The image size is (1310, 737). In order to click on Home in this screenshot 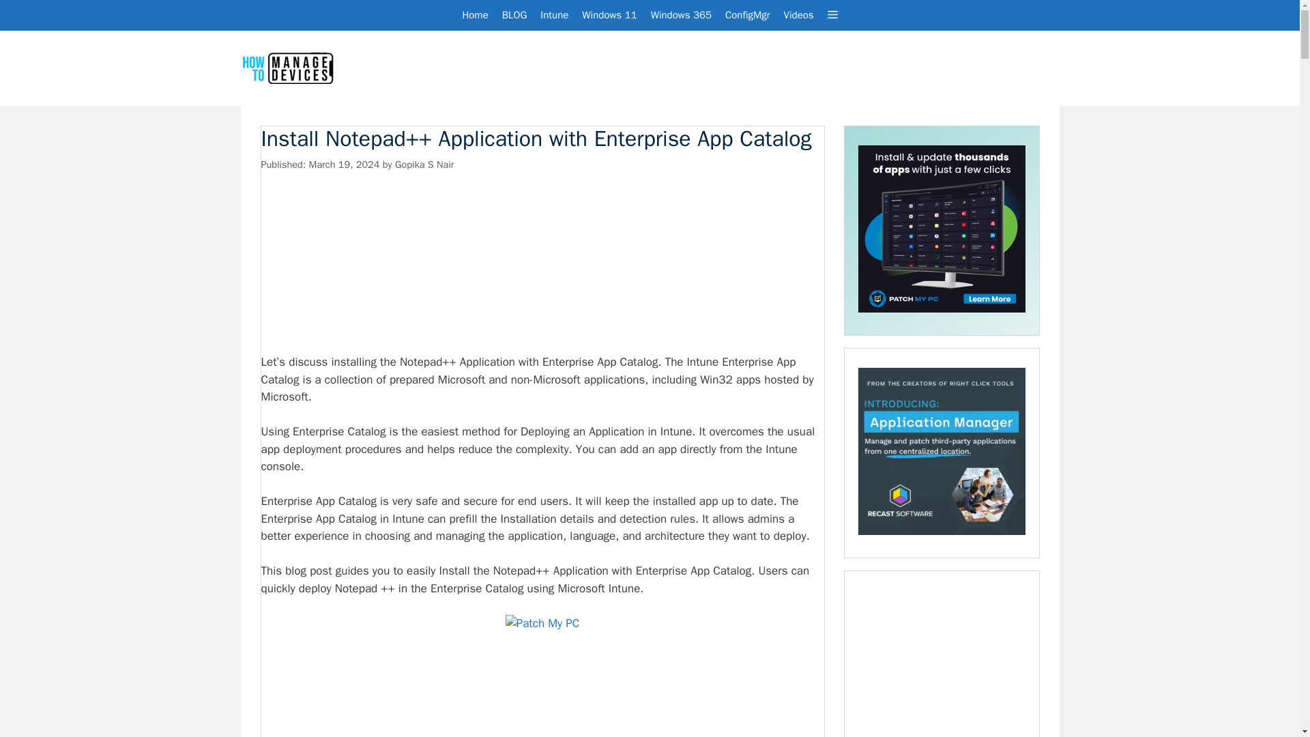, I will do `click(475, 15)`.